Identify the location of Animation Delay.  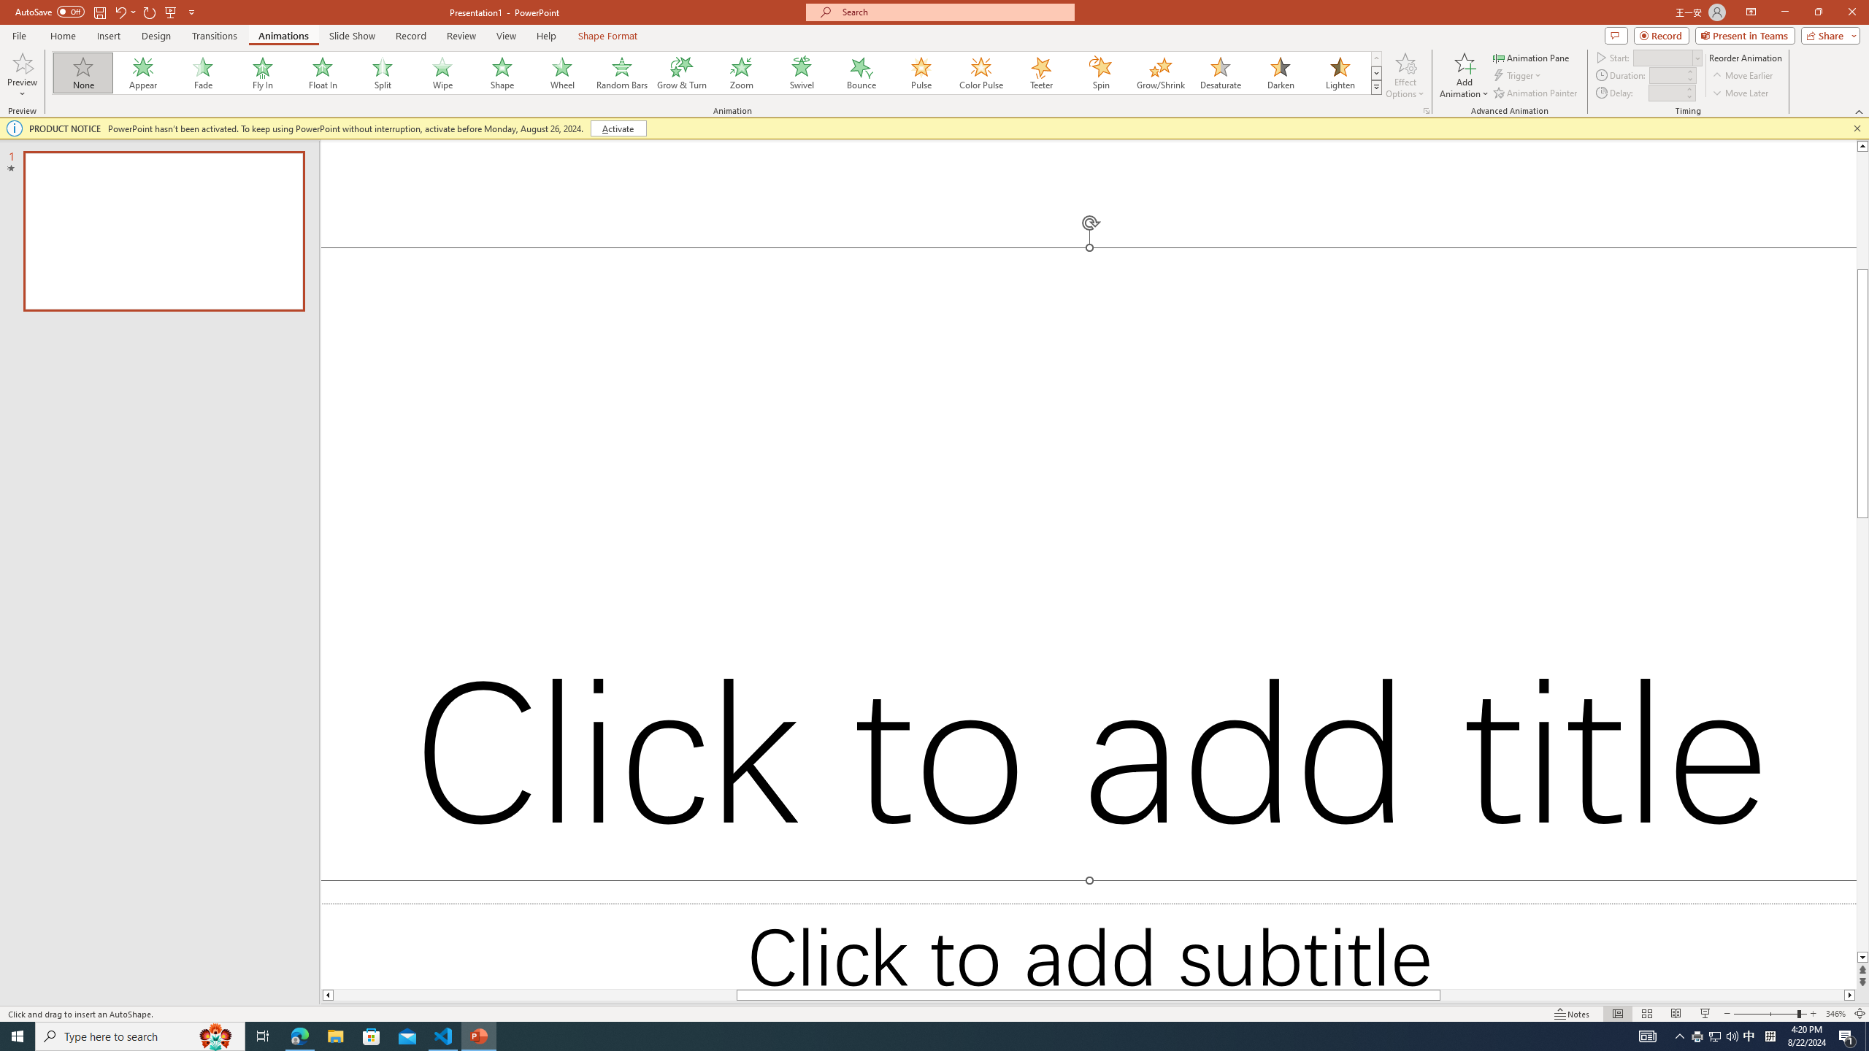
(1665, 93).